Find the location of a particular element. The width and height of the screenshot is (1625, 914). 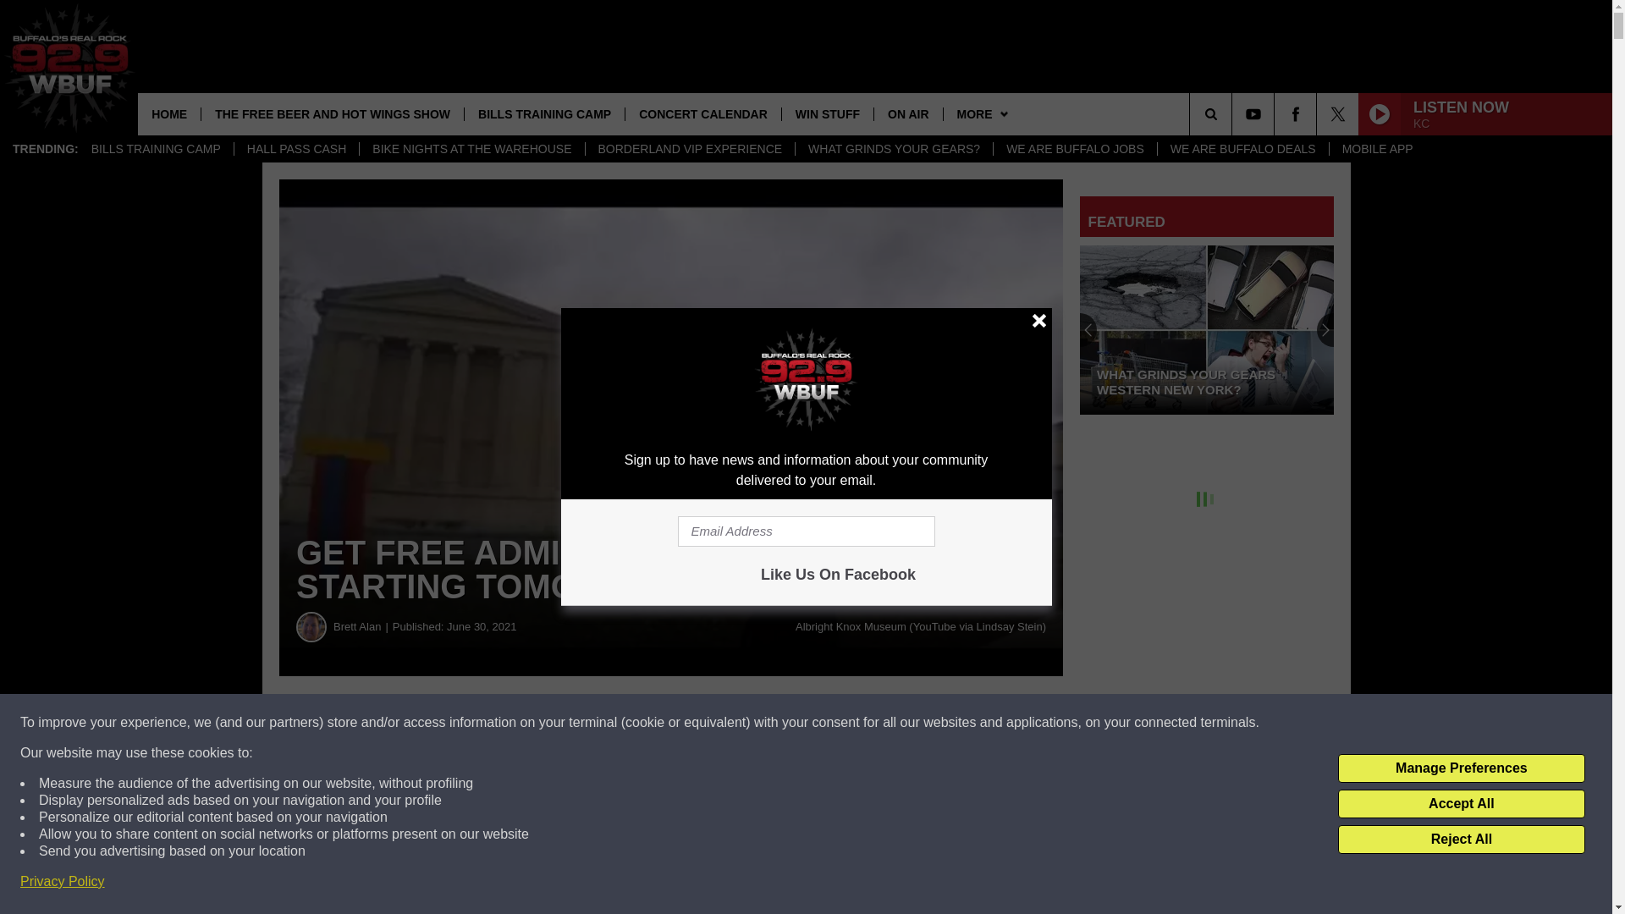

HALL PASS CASH is located at coordinates (296, 149).